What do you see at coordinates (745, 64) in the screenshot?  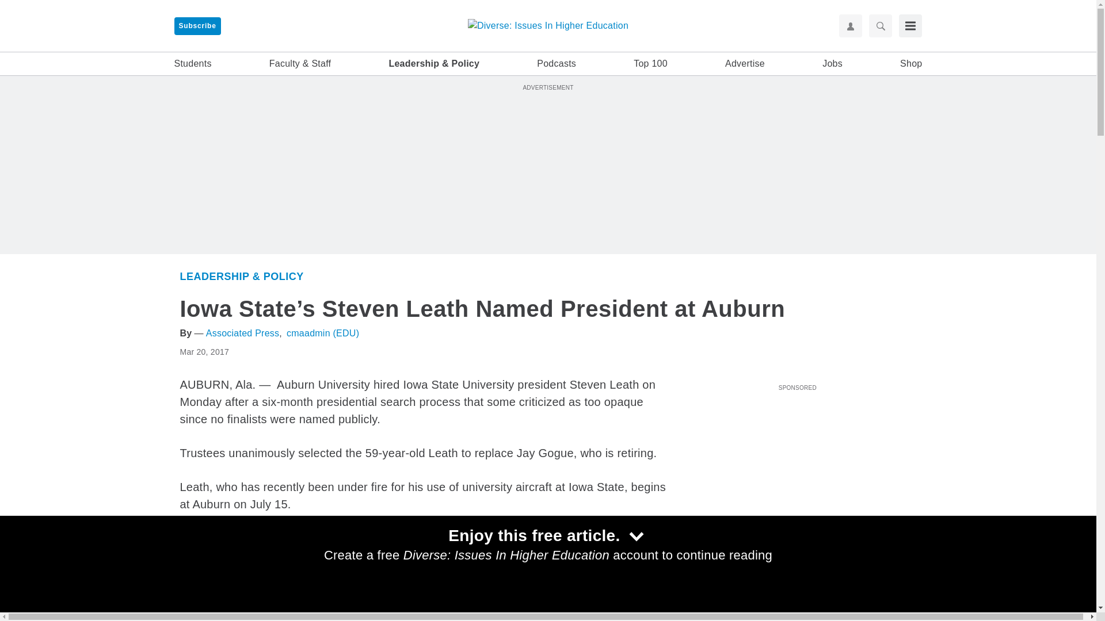 I see `Advertise` at bounding box center [745, 64].